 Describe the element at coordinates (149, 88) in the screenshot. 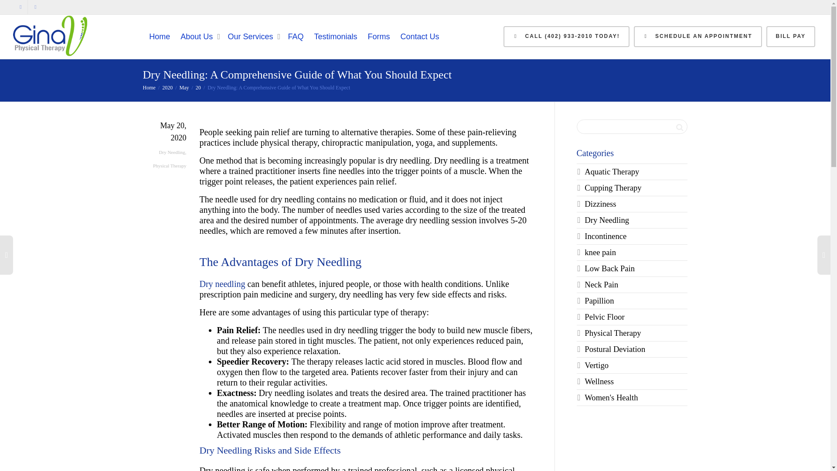

I see `GinaV Physical Therapy in Papillion, Nebraska` at that location.